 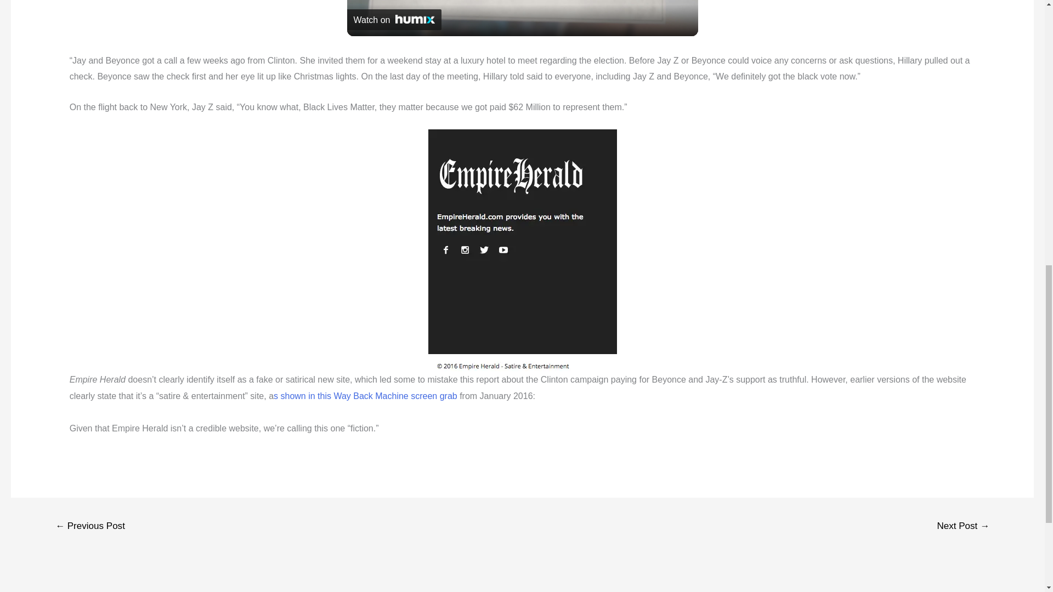 What do you see at coordinates (394, 20) in the screenshot?
I see `Watch on` at bounding box center [394, 20].